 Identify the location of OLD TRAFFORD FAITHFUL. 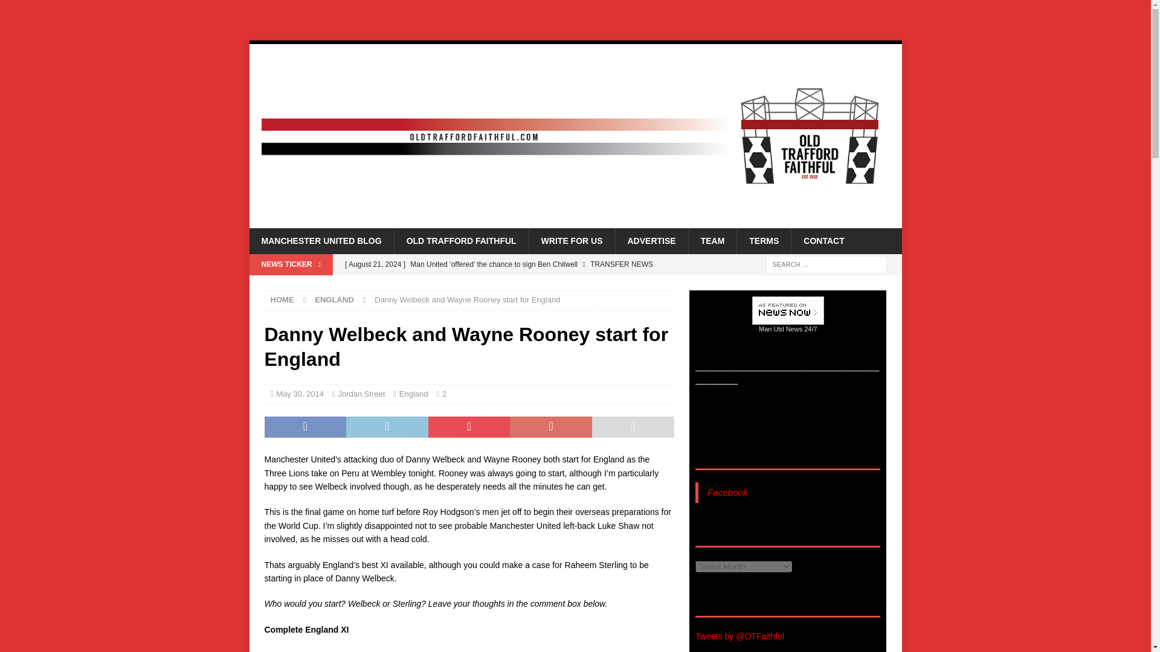
(462, 241).